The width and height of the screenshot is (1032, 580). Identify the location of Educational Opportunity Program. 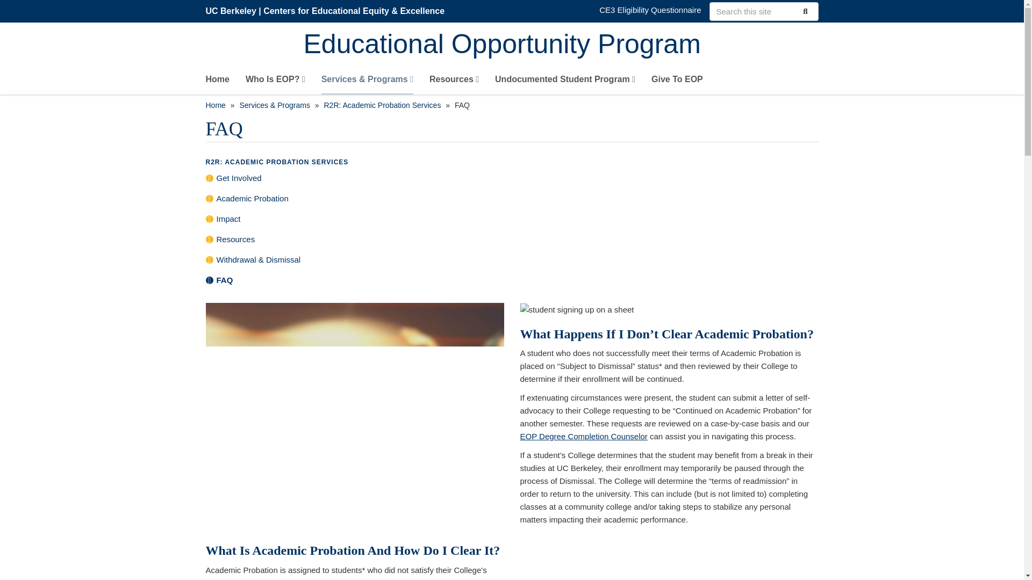
(561, 45).